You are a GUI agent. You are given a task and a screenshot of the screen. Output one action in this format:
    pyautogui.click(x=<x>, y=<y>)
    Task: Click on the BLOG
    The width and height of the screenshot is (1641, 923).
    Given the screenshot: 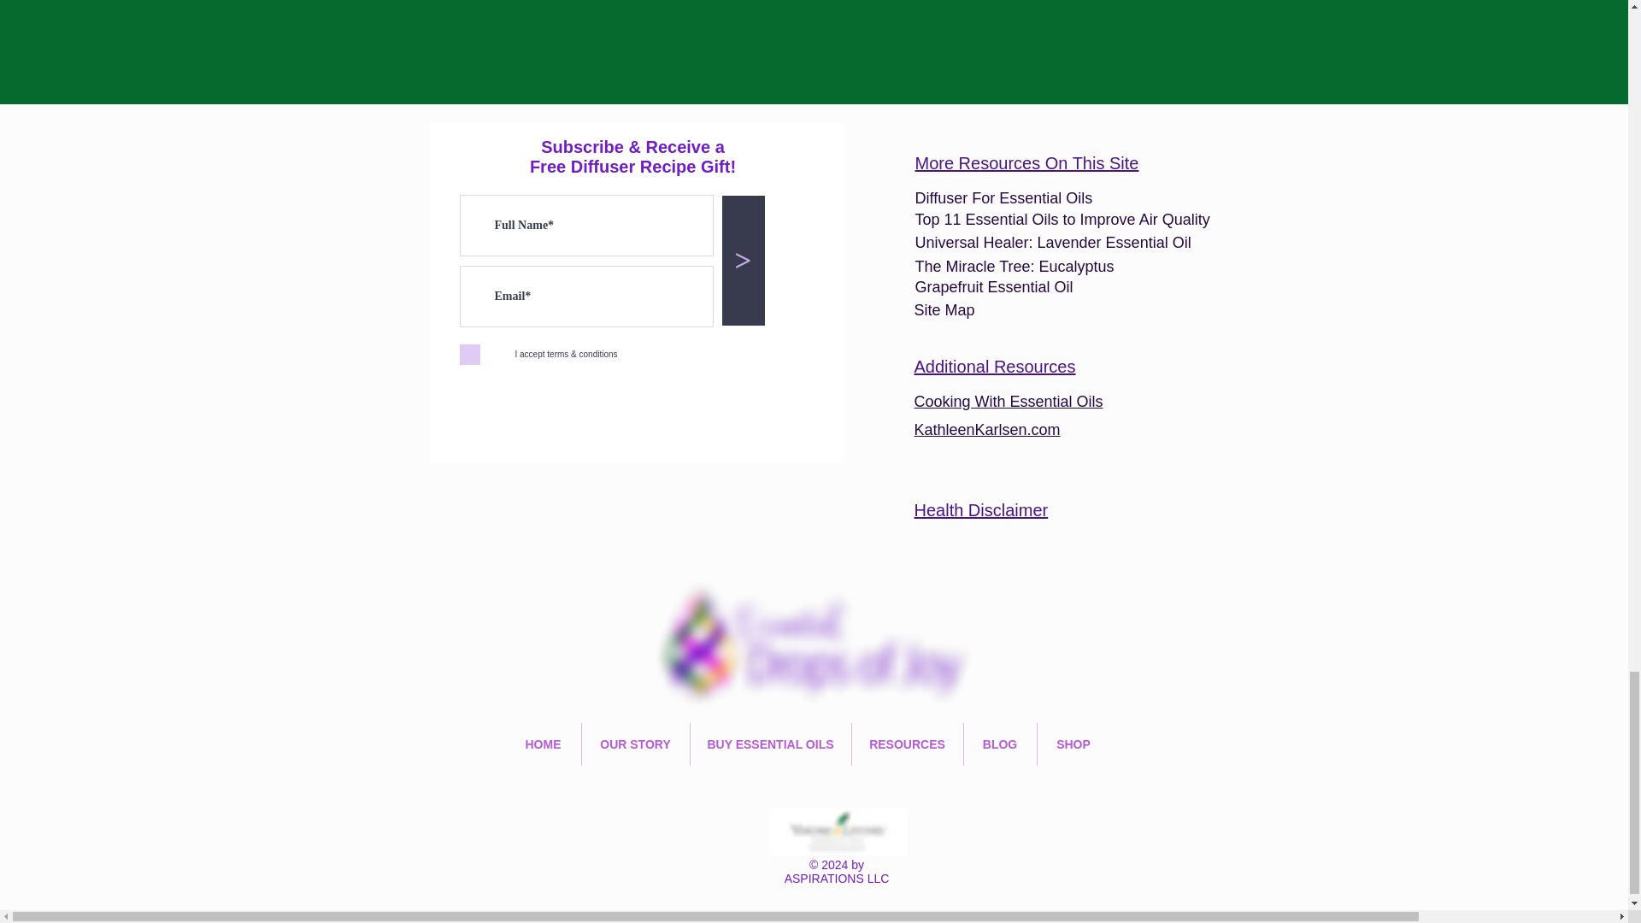 What is the action you would take?
    pyautogui.click(x=1000, y=744)
    